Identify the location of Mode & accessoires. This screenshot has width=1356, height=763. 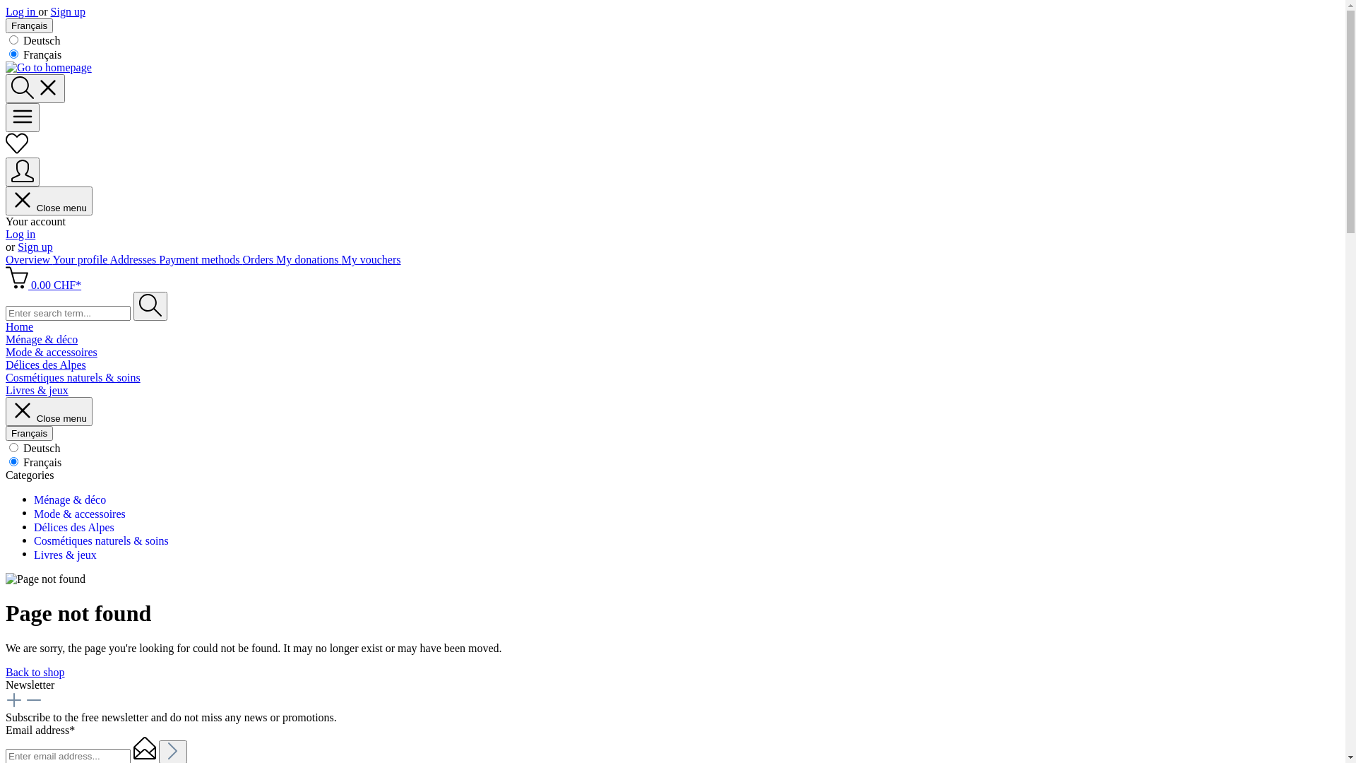
(80, 513).